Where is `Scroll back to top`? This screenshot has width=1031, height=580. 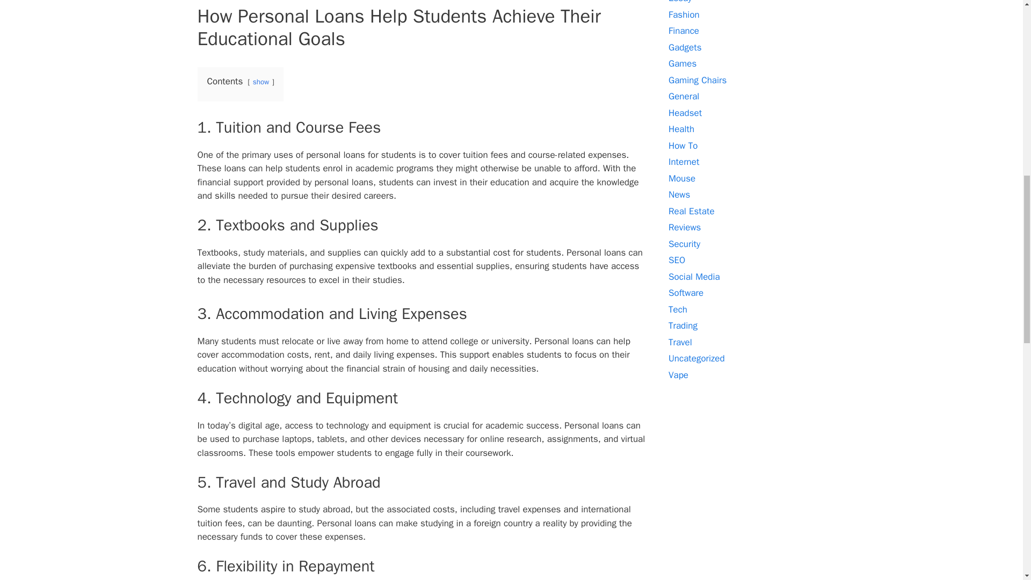 Scroll back to top is located at coordinates (996, 510).